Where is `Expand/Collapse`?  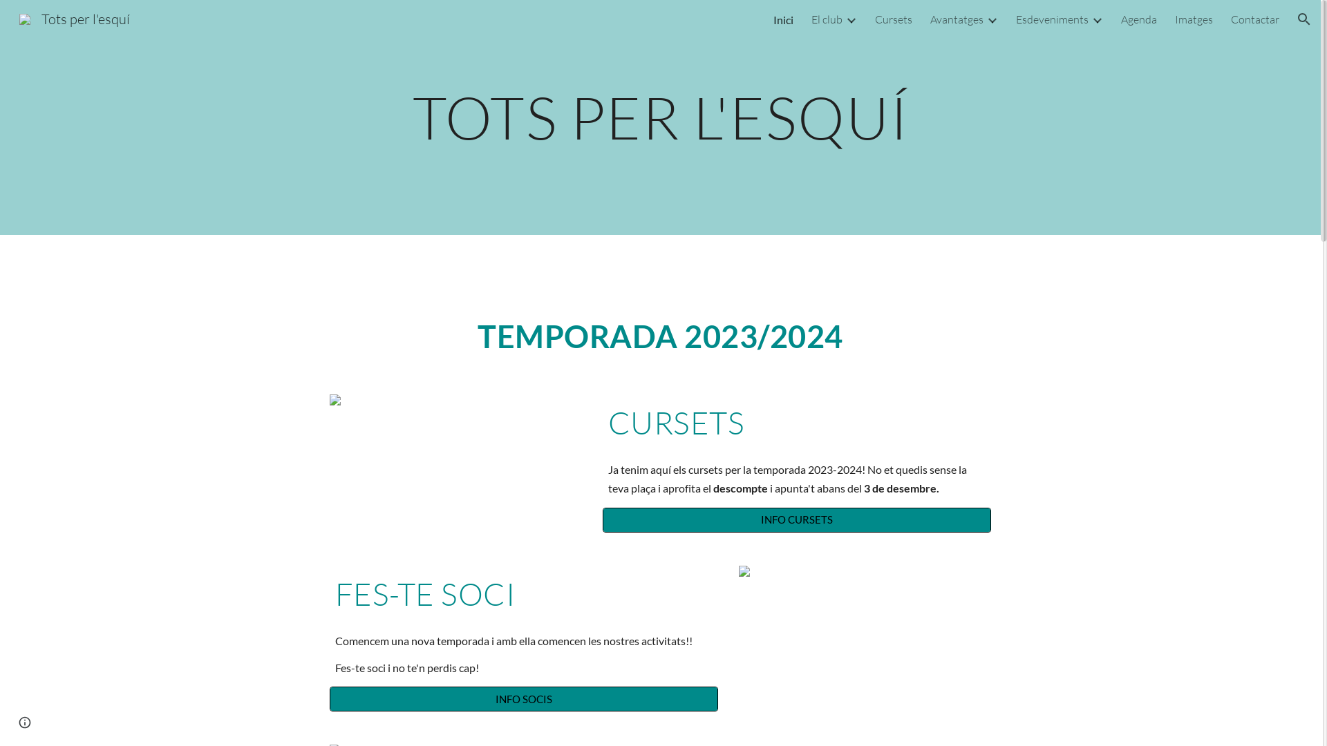 Expand/Collapse is located at coordinates (992, 19).